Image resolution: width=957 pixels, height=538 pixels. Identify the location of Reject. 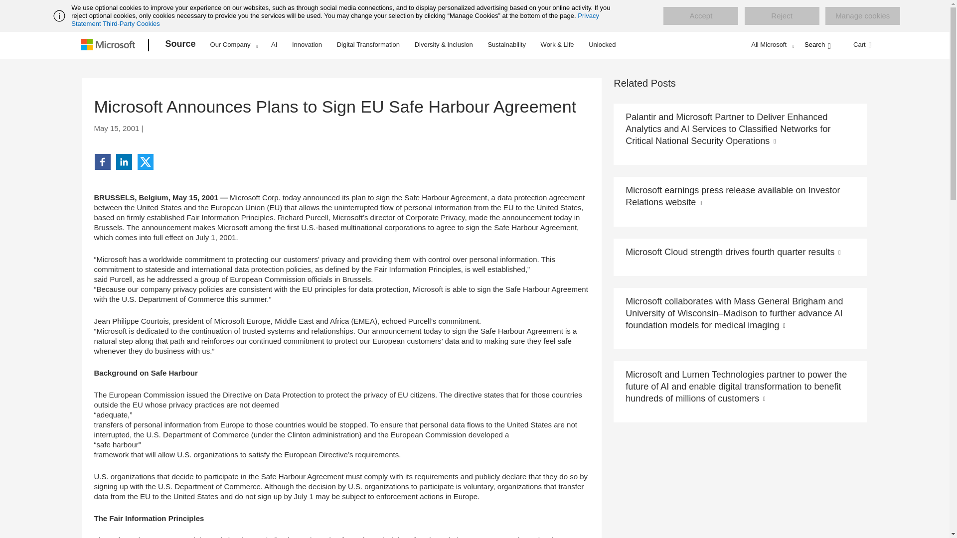
(782, 16).